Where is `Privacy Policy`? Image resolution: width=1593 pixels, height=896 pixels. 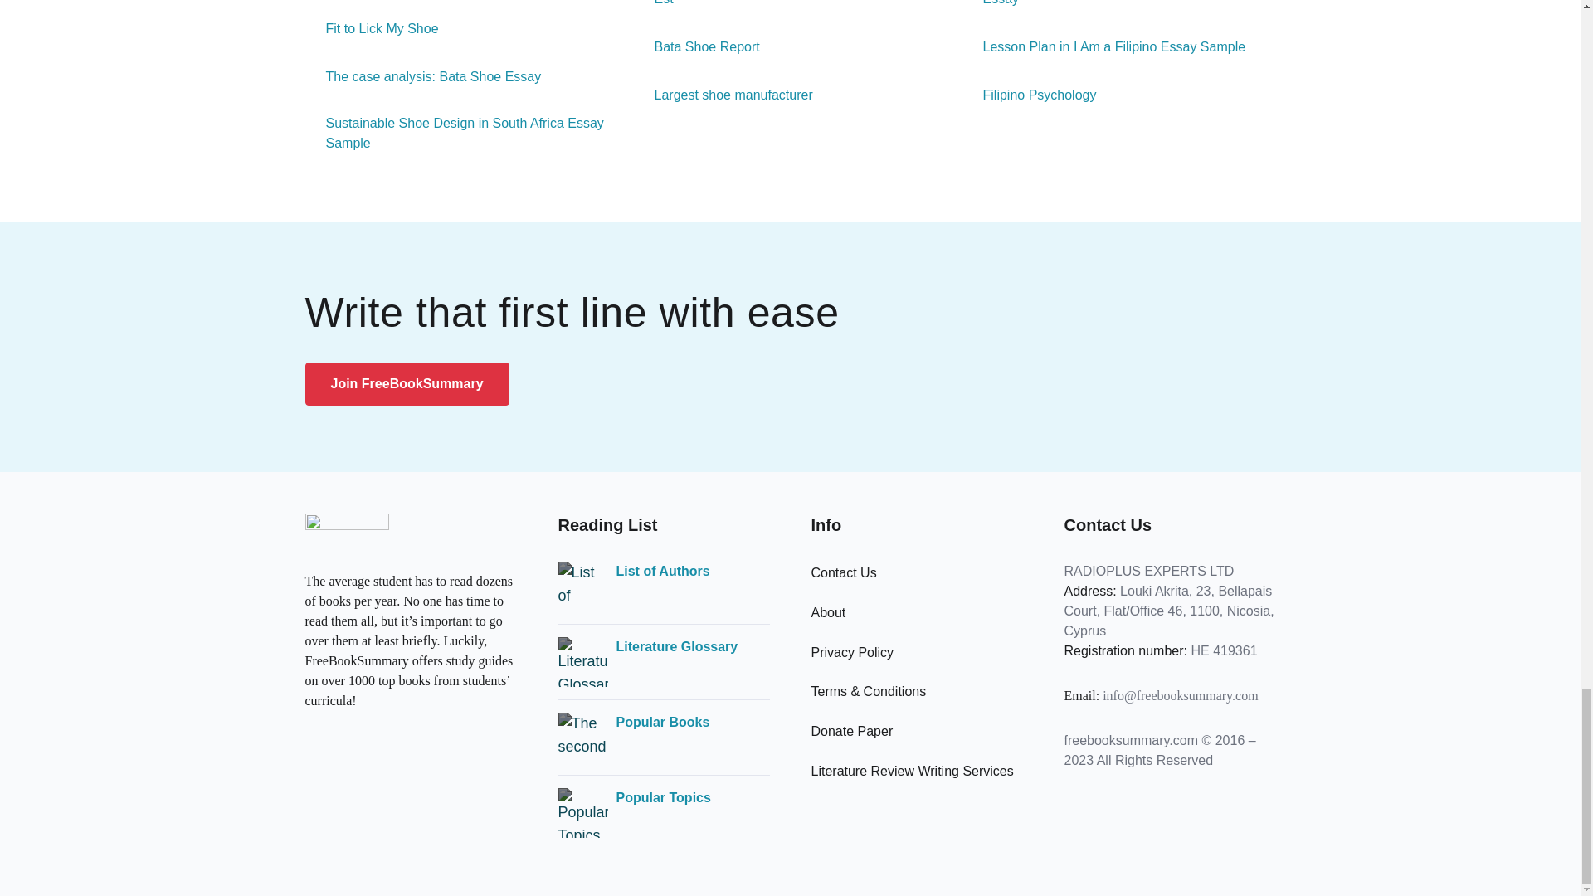
Privacy Policy is located at coordinates (852, 652).